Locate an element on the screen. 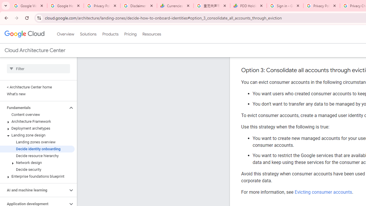 This screenshot has height=206, width=366. Products is located at coordinates (110, 34).